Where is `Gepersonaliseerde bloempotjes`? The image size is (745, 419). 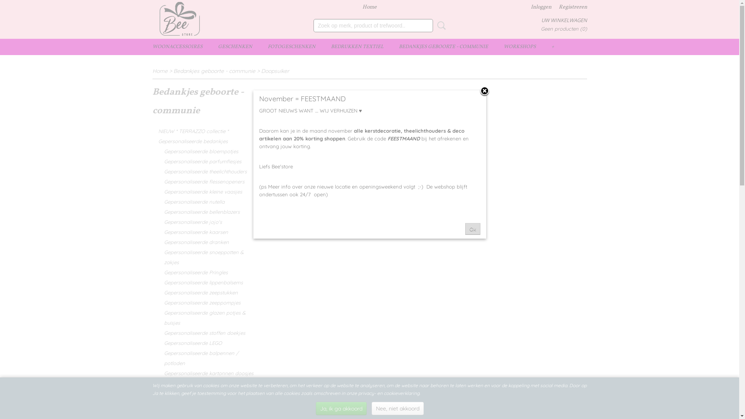 Gepersonaliseerde bloempotjes is located at coordinates (203, 151).